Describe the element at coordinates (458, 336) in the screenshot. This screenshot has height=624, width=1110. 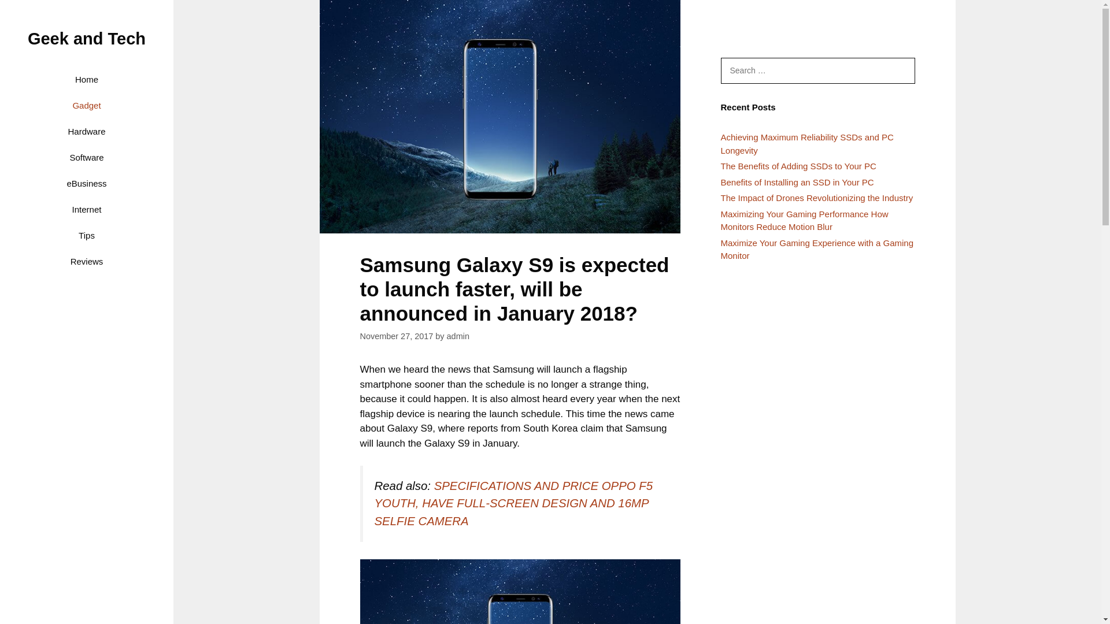
I see `admin` at that location.